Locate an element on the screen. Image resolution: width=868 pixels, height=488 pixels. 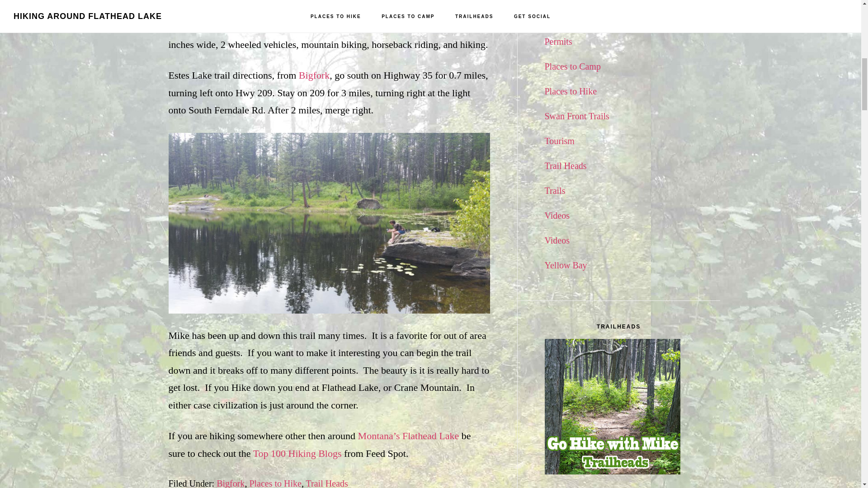
Trail Heads is located at coordinates (327, 483).